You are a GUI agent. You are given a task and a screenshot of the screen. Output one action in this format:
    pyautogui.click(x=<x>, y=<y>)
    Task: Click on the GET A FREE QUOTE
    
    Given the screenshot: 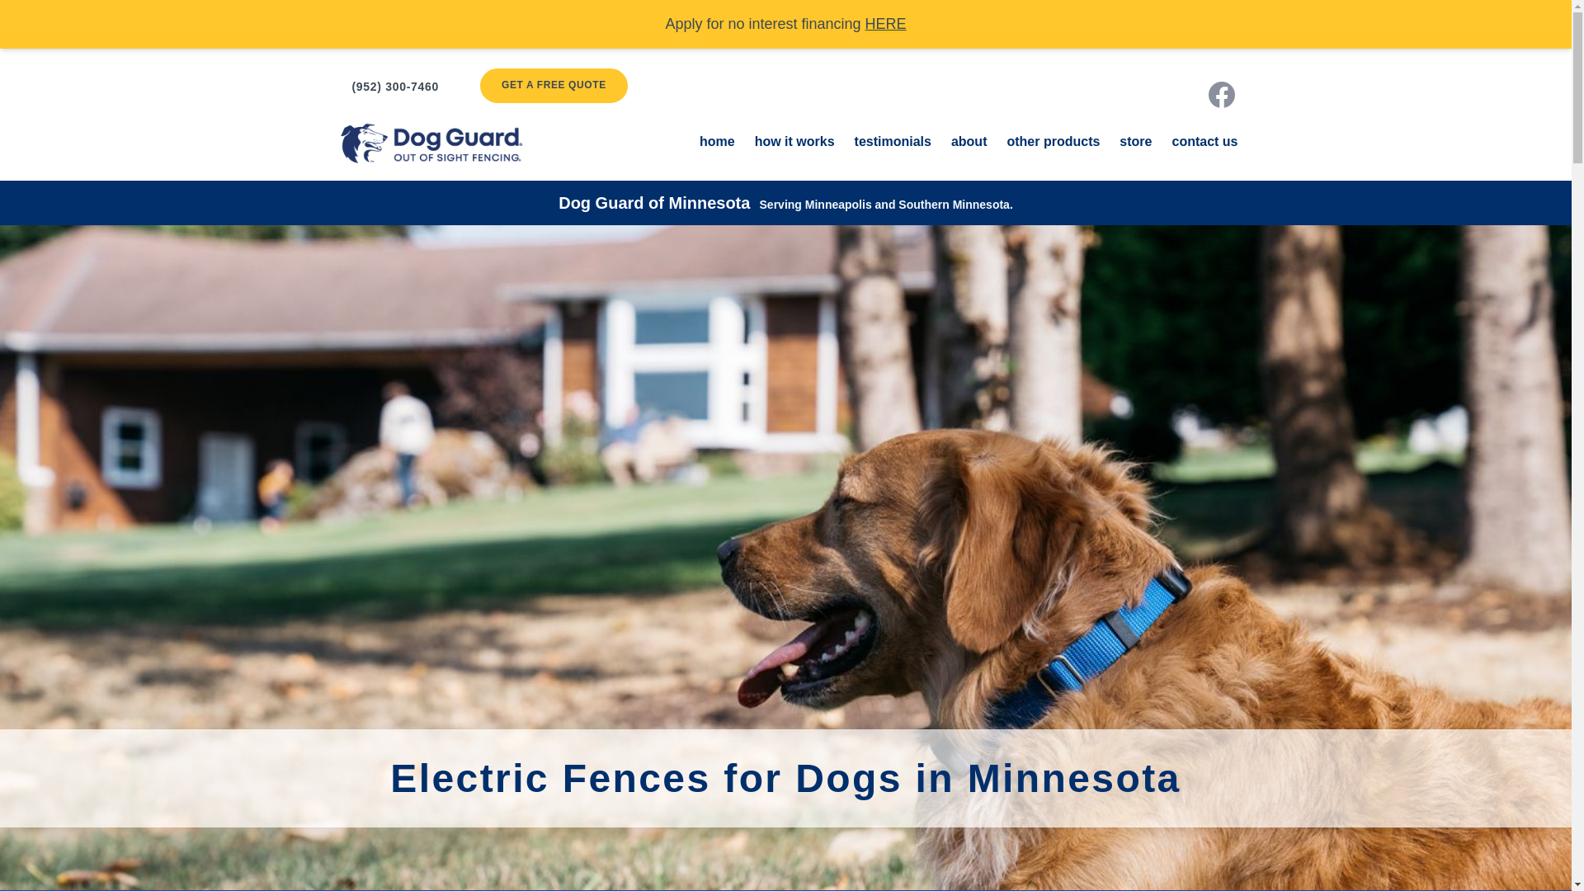 What is the action you would take?
    pyautogui.click(x=553, y=86)
    